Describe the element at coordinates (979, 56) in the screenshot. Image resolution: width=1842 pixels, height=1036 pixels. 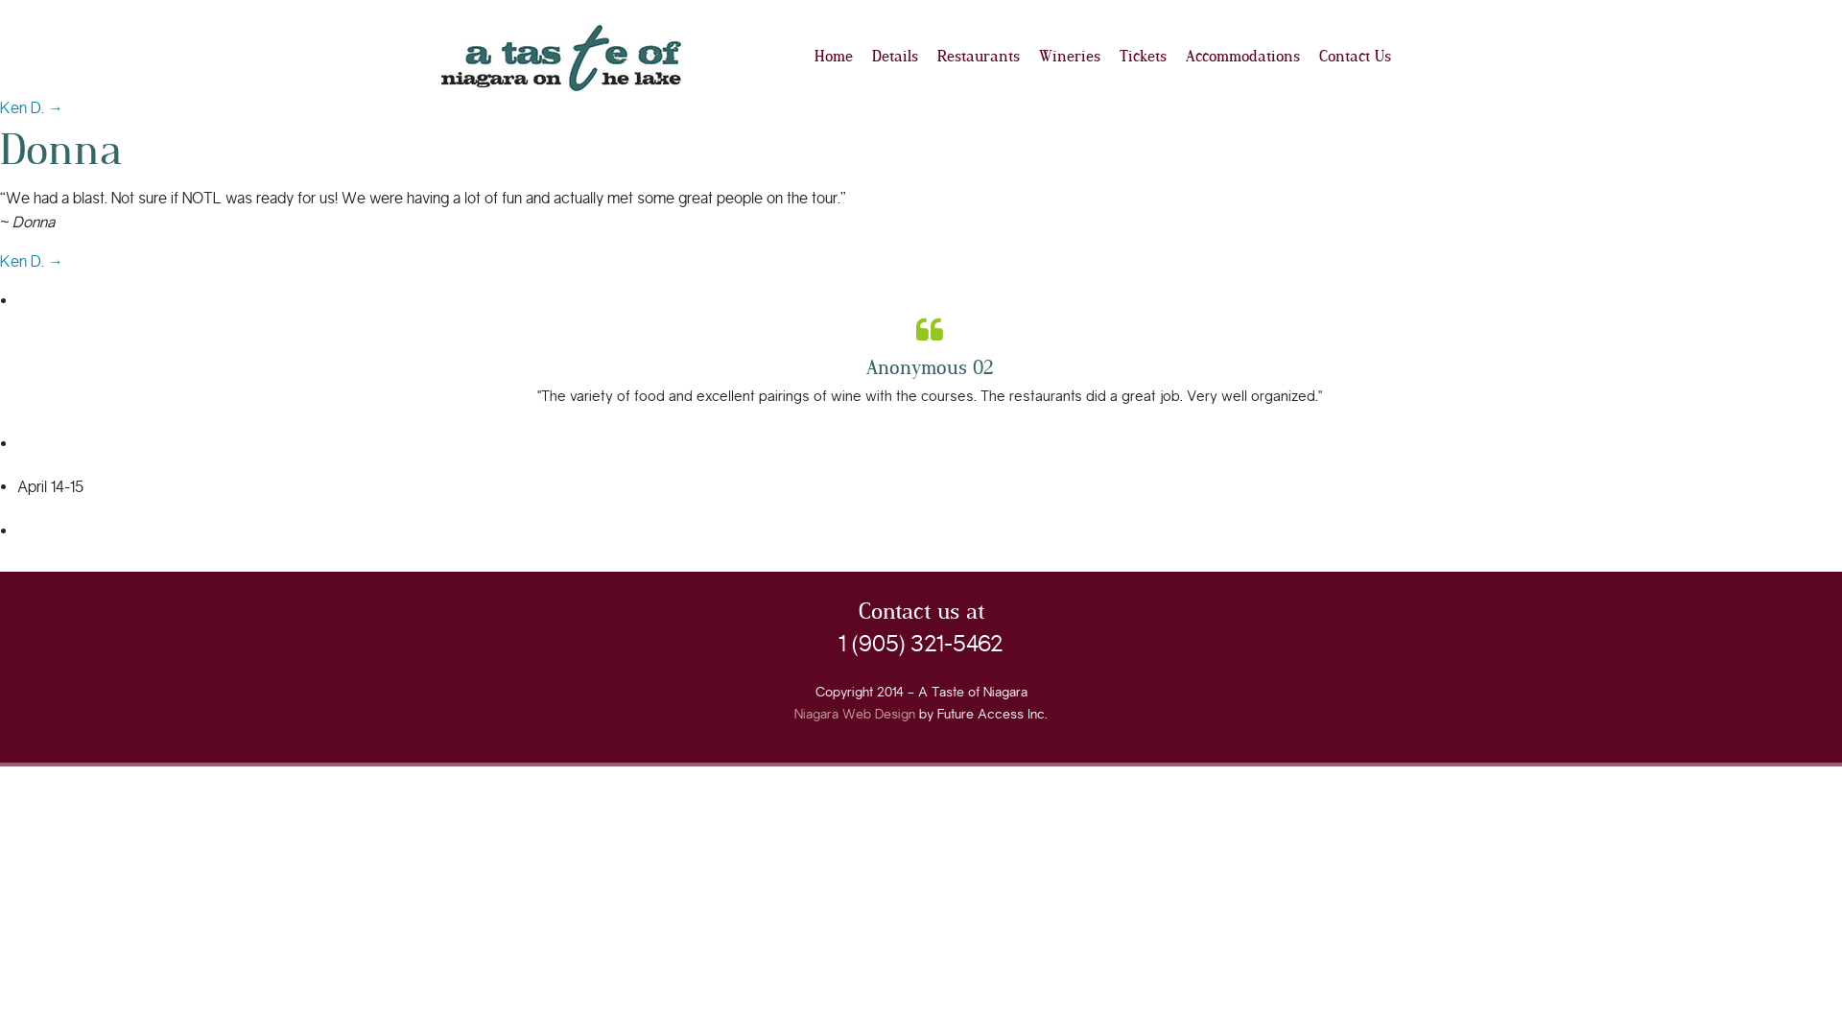
I see `Restaurants` at that location.